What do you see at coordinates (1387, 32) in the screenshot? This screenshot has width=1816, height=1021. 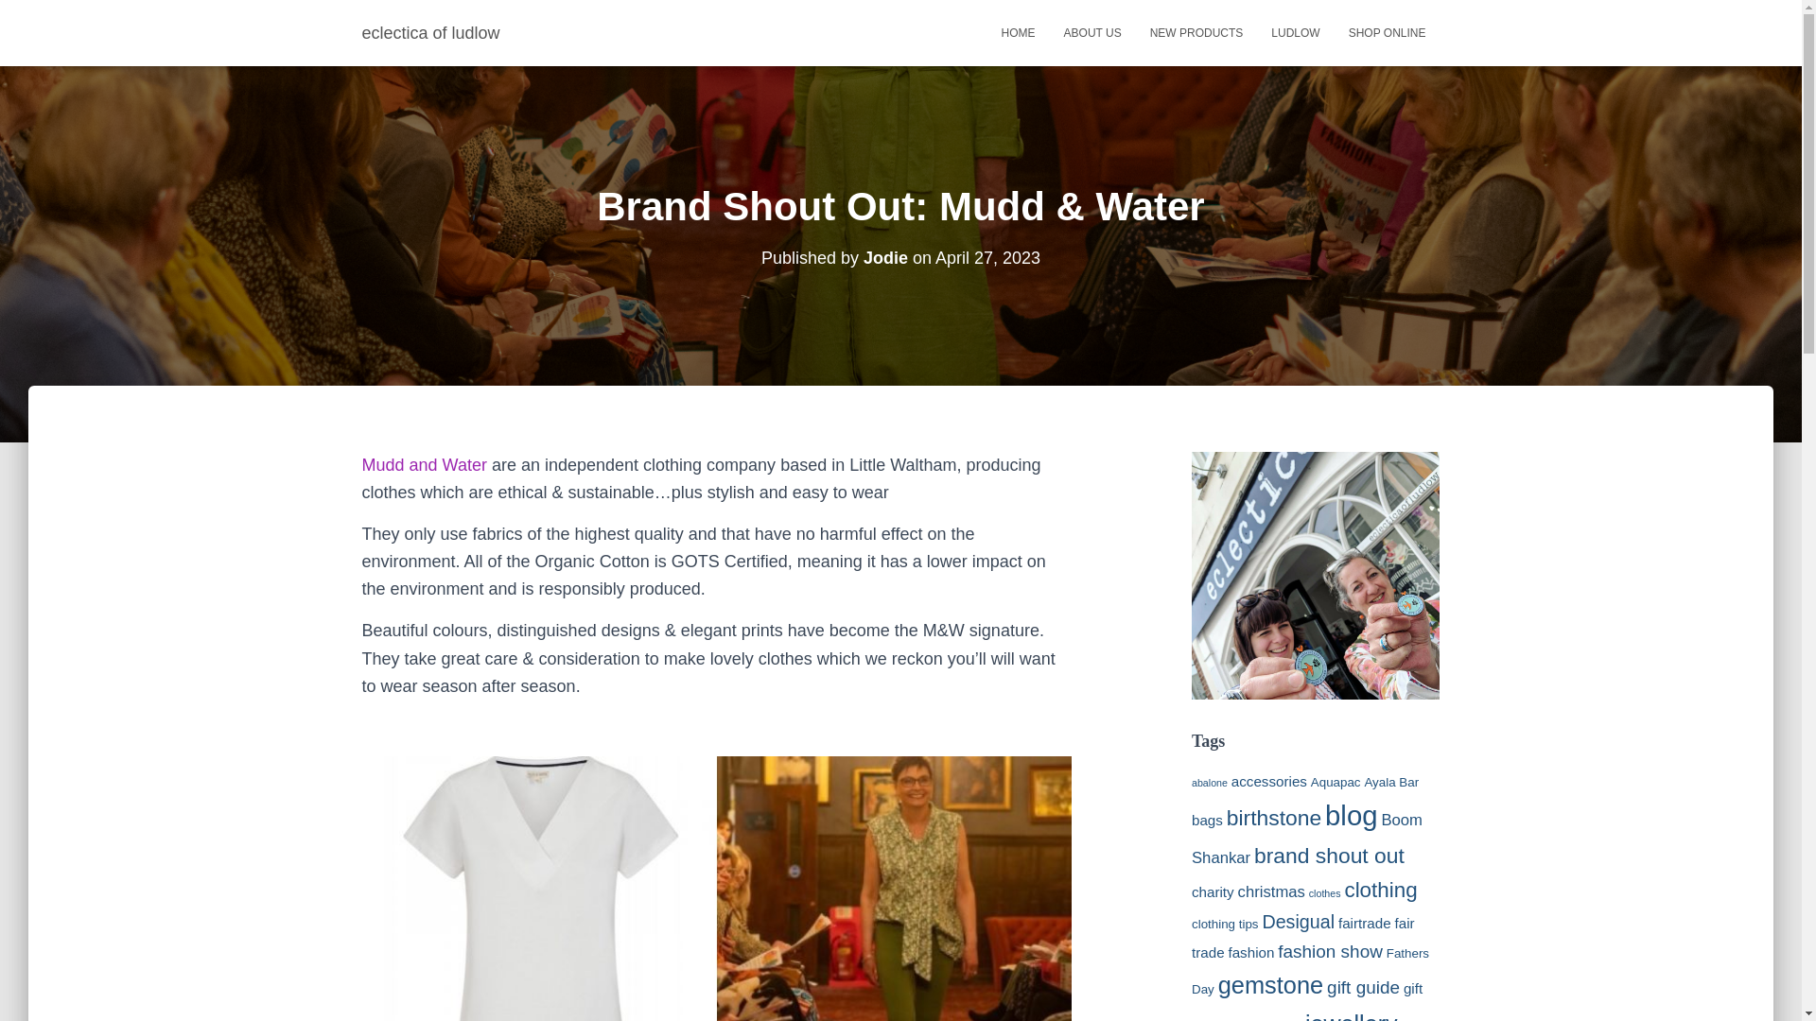 I see `Shop Online` at bounding box center [1387, 32].